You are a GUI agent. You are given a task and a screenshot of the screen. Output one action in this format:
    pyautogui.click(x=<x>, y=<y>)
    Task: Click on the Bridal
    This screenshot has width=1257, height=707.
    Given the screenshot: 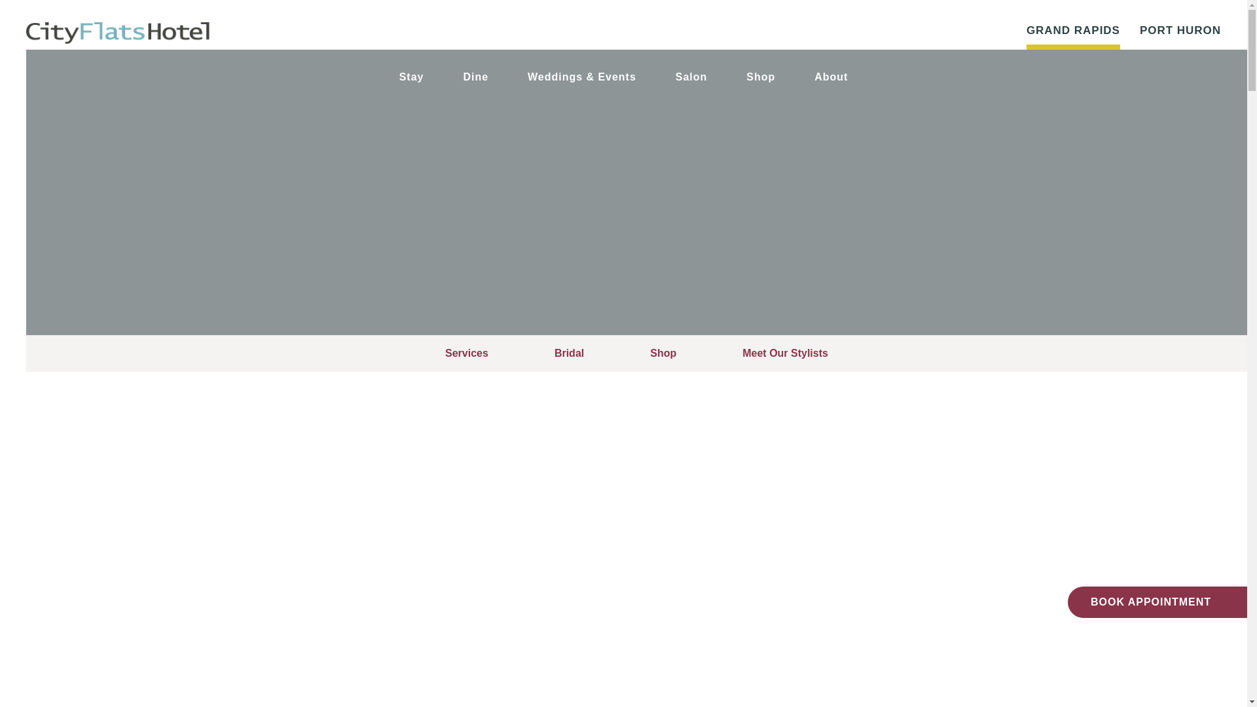 What is the action you would take?
    pyautogui.click(x=569, y=353)
    